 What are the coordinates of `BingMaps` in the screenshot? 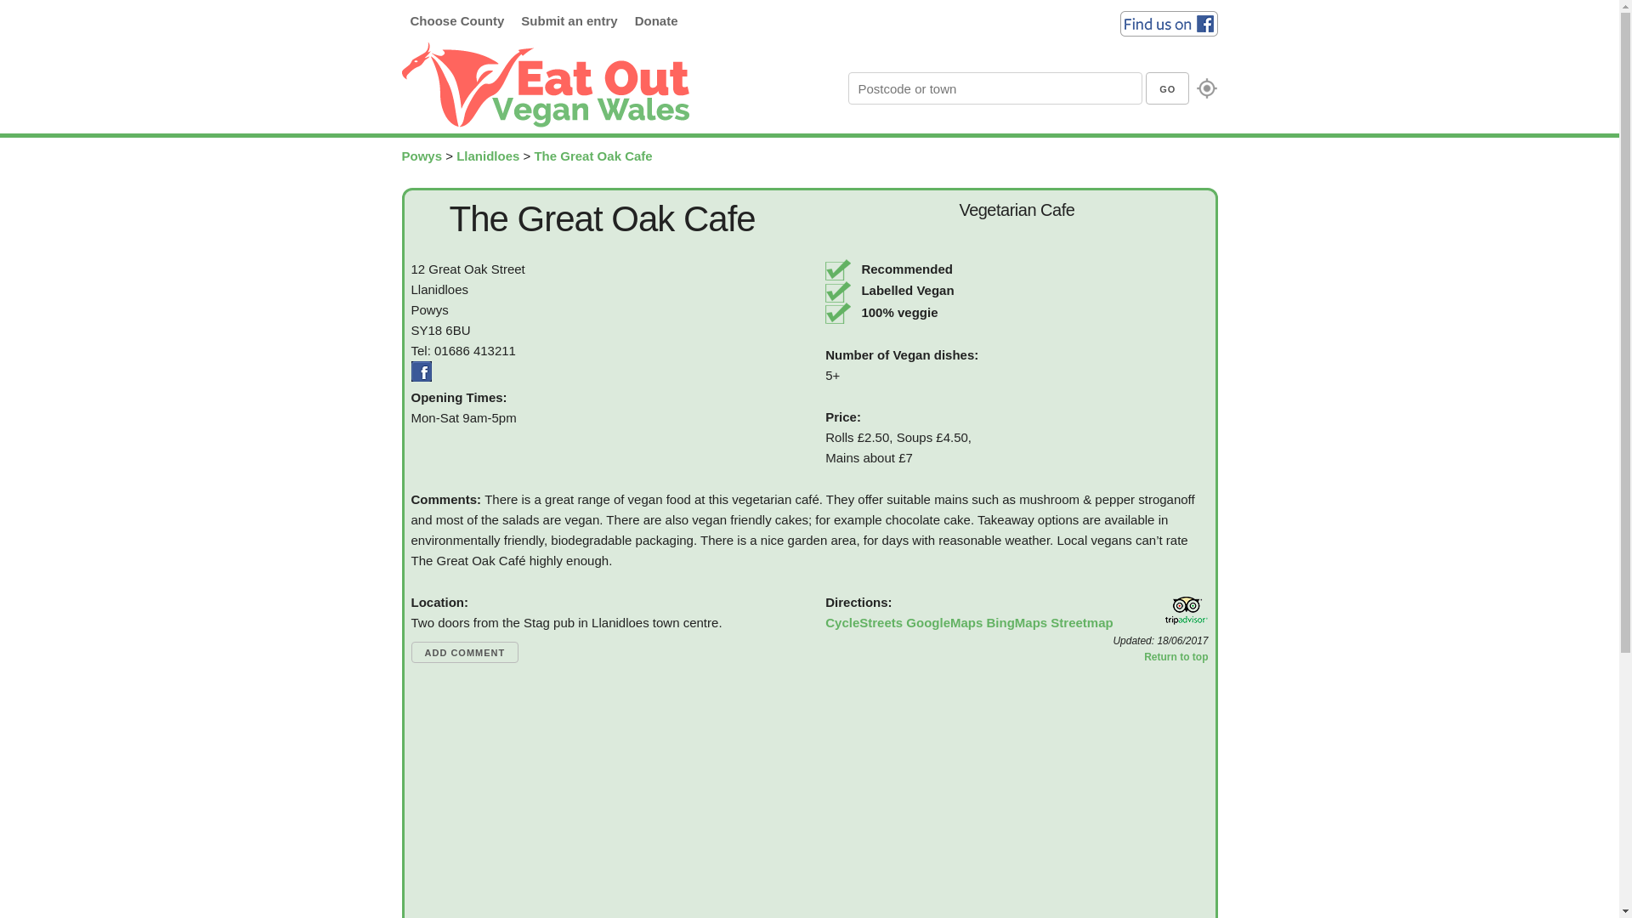 It's located at (1017, 622).